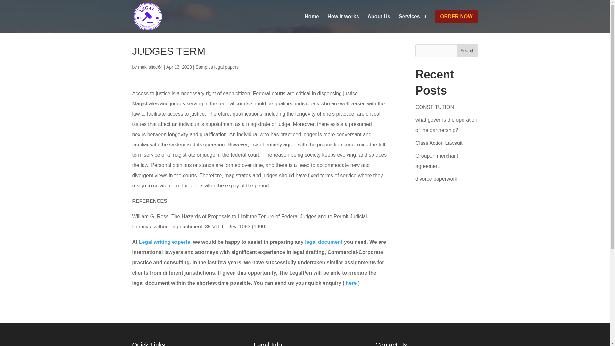 Image resolution: width=615 pixels, height=346 pixels. What do you see at coordinates (468, 51) in the screenshot?
I see `Search` at bounding box center [468, 51].